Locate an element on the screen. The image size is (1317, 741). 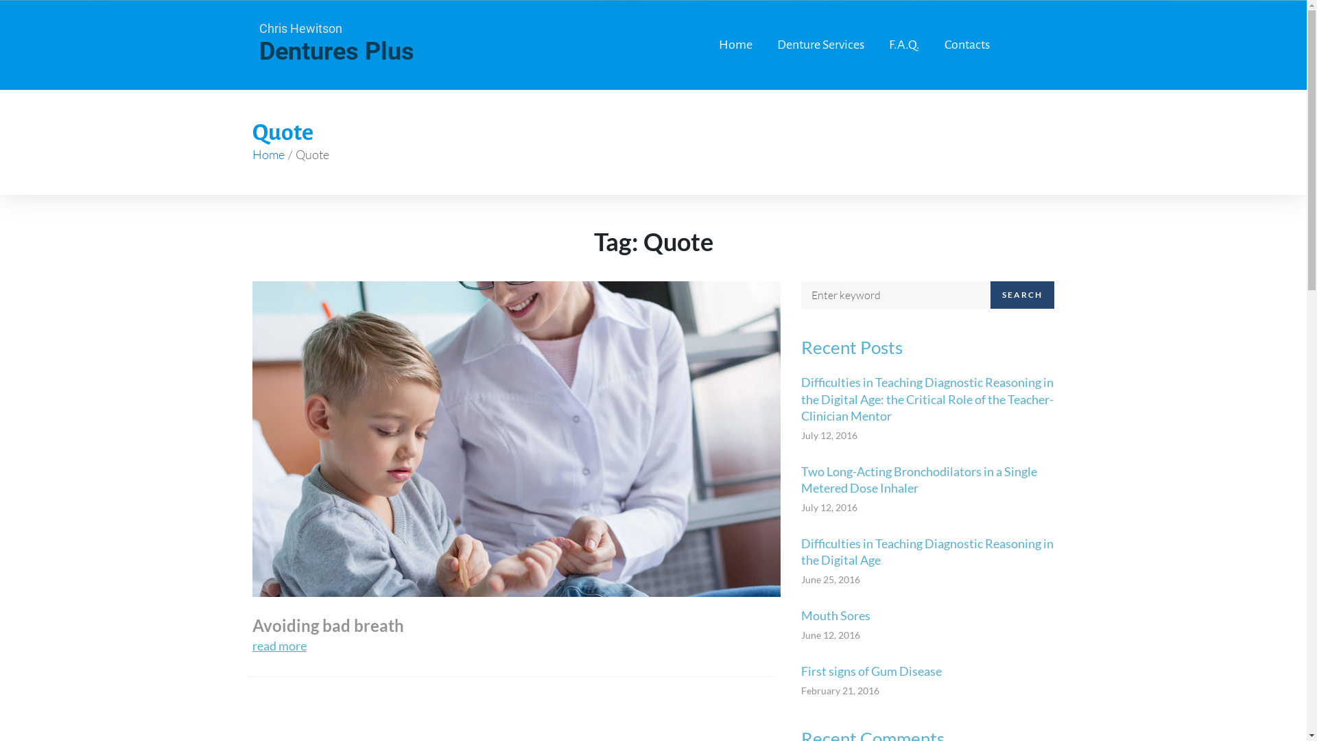
F.A.Q. is located at coordinates (904, 45).